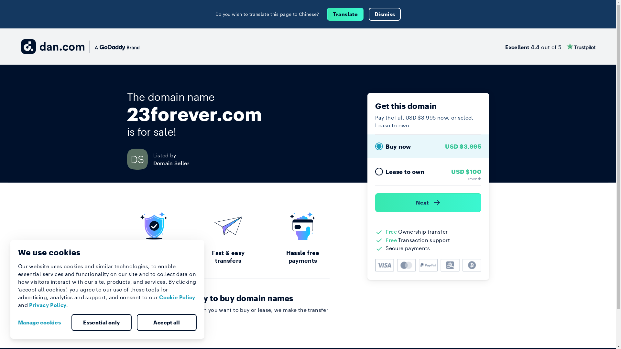 The image size is (621, 349). What do you see at coordinates (345, 14) in the screenshot?
I see `Translate` at bounding box center [345, 14].